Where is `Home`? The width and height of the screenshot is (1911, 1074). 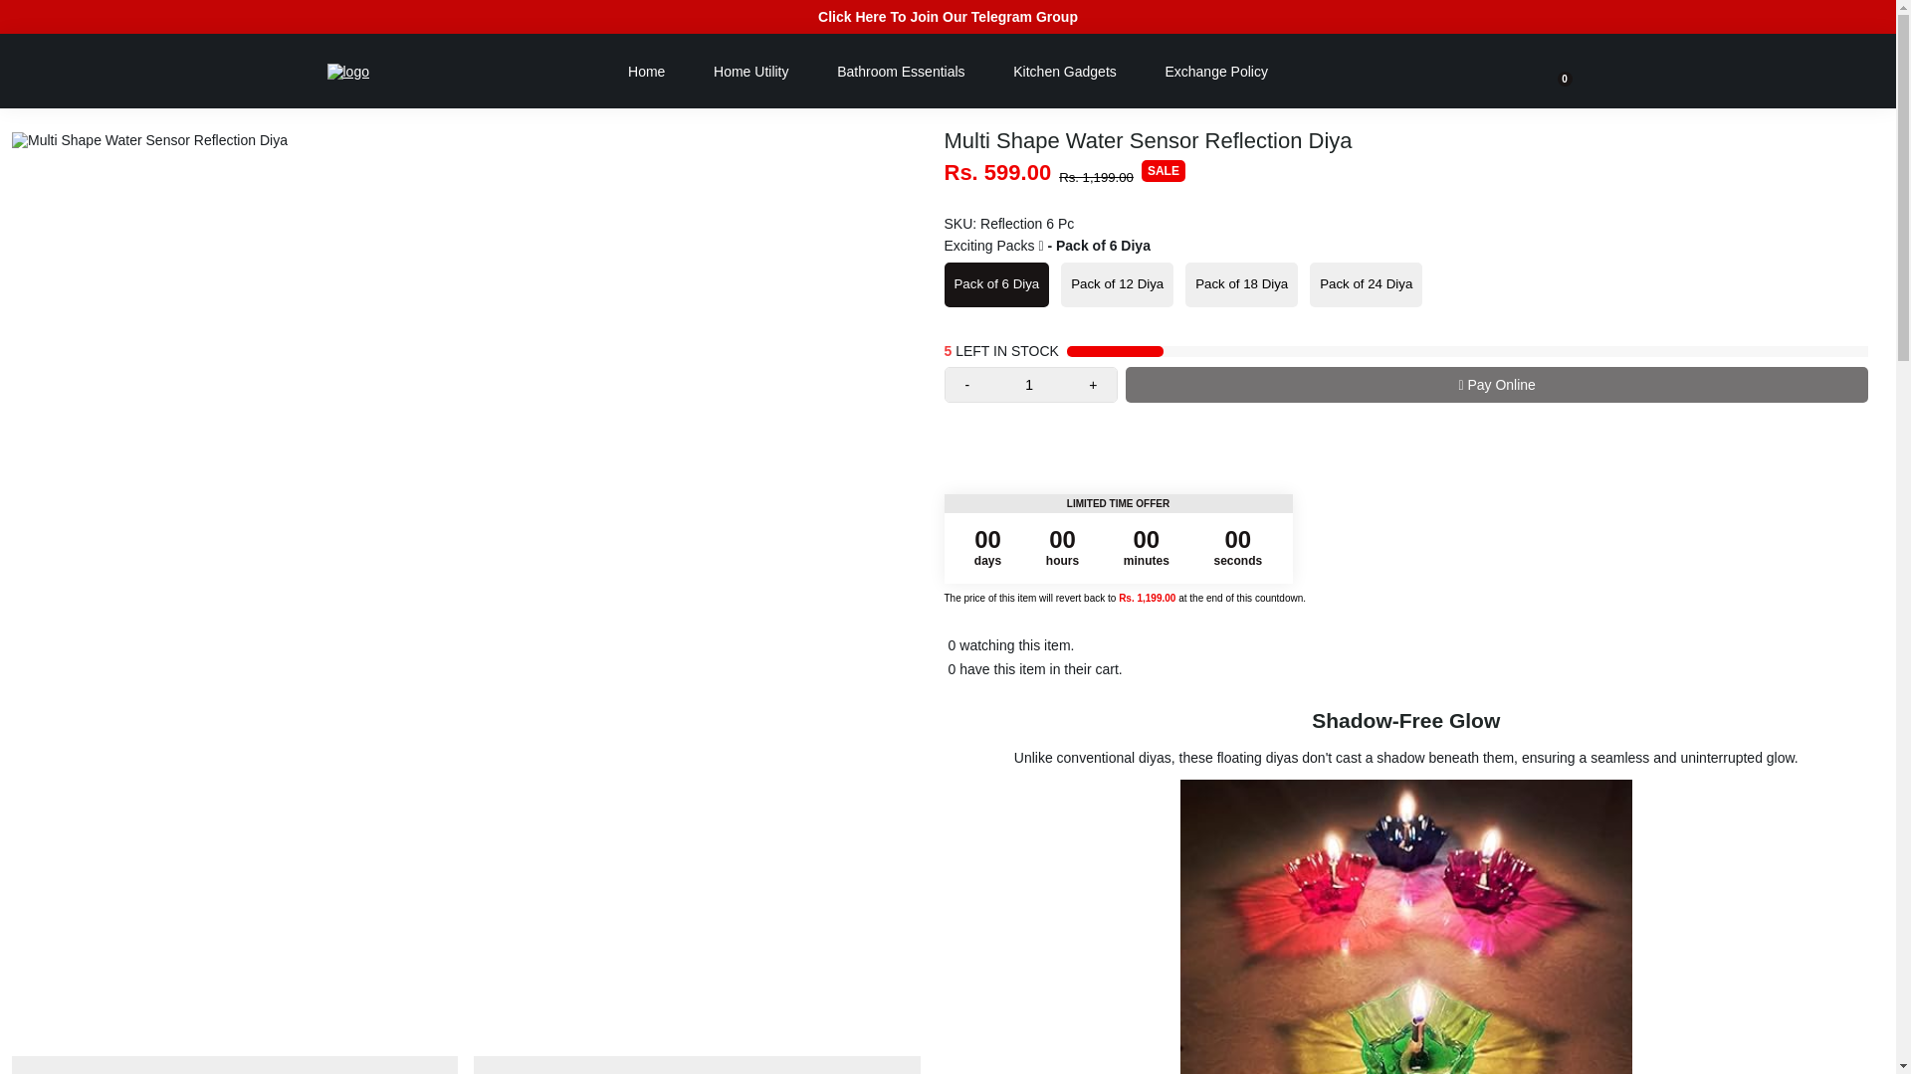
Home is located at coordinates (645, 71).